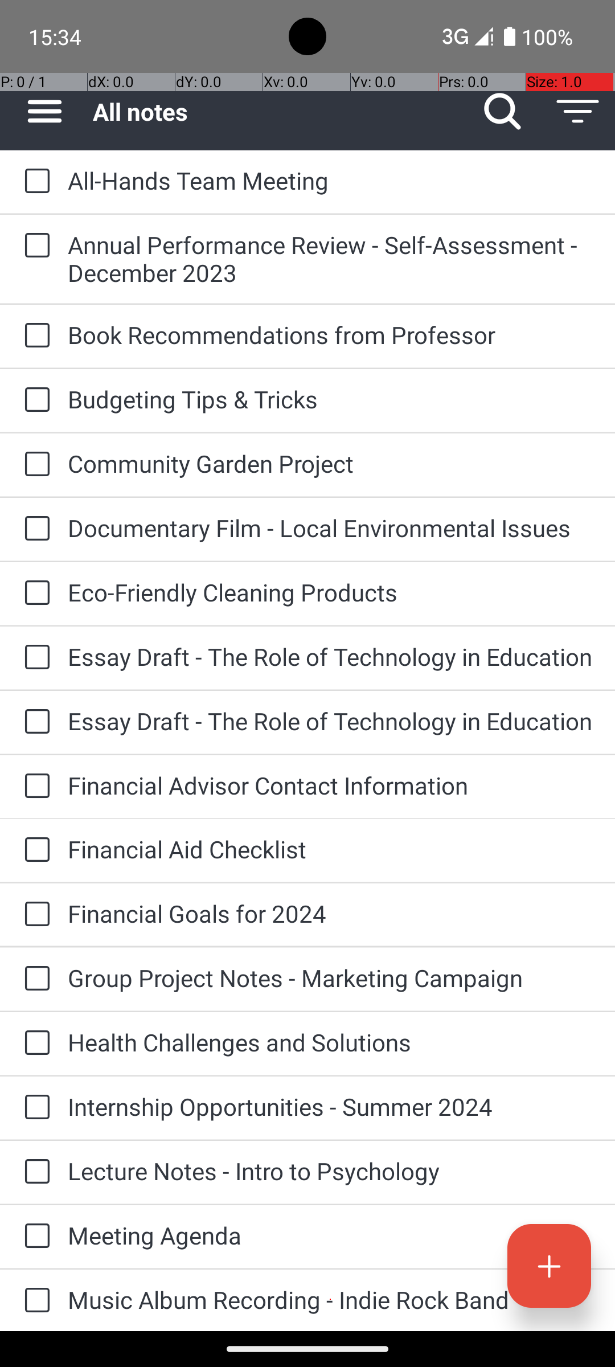 The image size is (615, 1367). What do you see at coordinates (549, 1266) in the screenshot?
I see `` at bounding box center [549, 1266].